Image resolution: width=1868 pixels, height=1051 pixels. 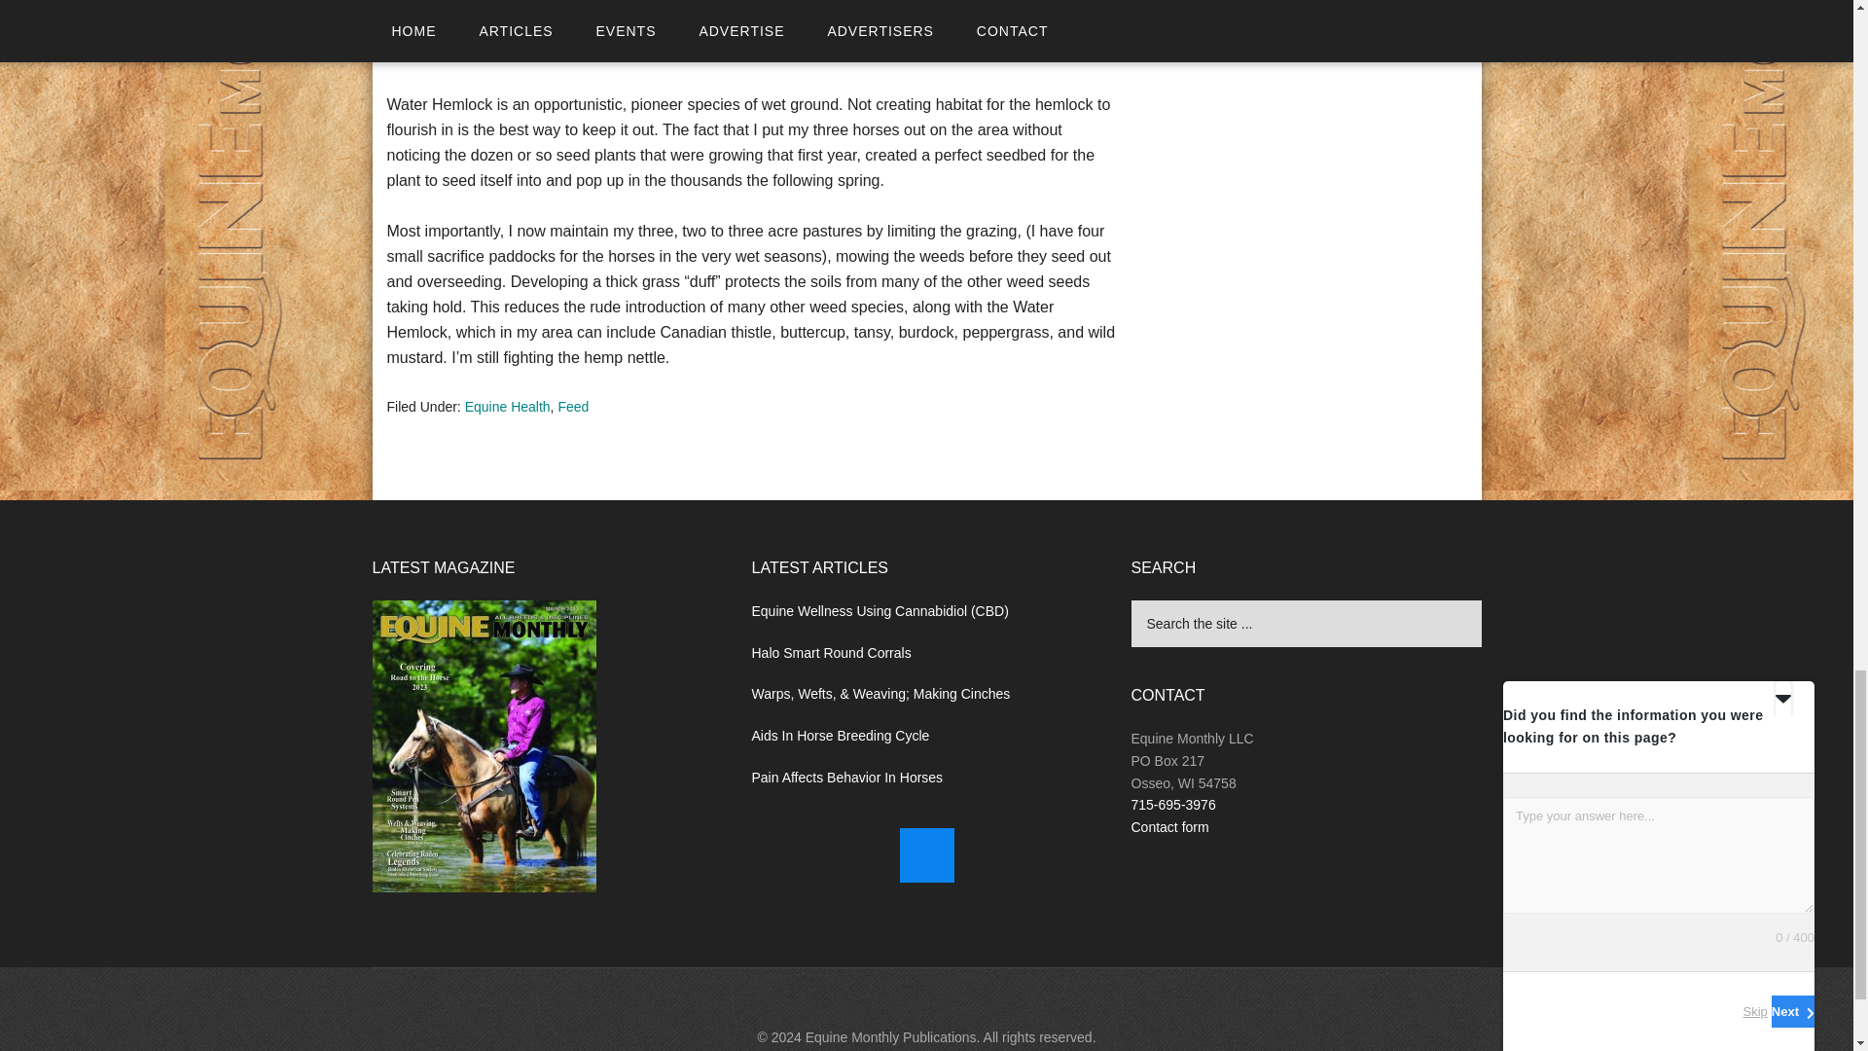 I want to click on Feed, so click(x=572, y=407).